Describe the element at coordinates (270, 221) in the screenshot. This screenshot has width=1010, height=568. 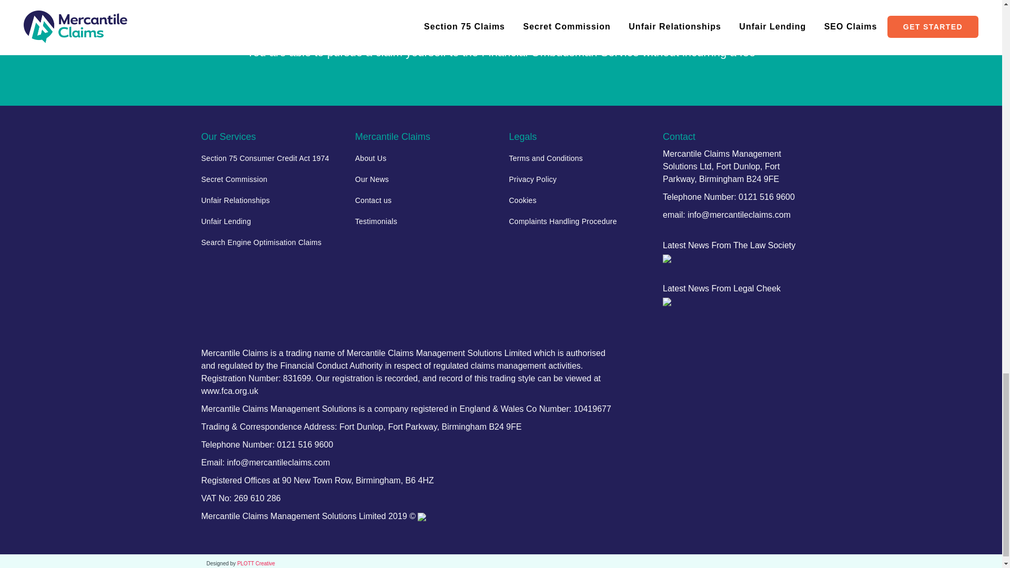
I see `Unfair Lending` at that location.